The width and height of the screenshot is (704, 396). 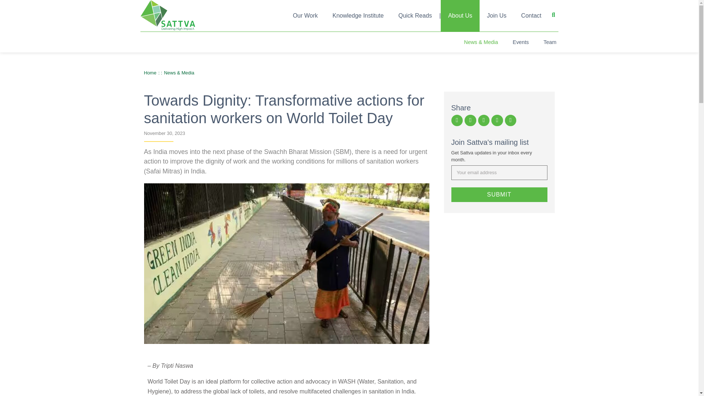 What do you see at coordinates (460, 16) in the screenshot?
I see `About Us` at bounding box center [460, 16].